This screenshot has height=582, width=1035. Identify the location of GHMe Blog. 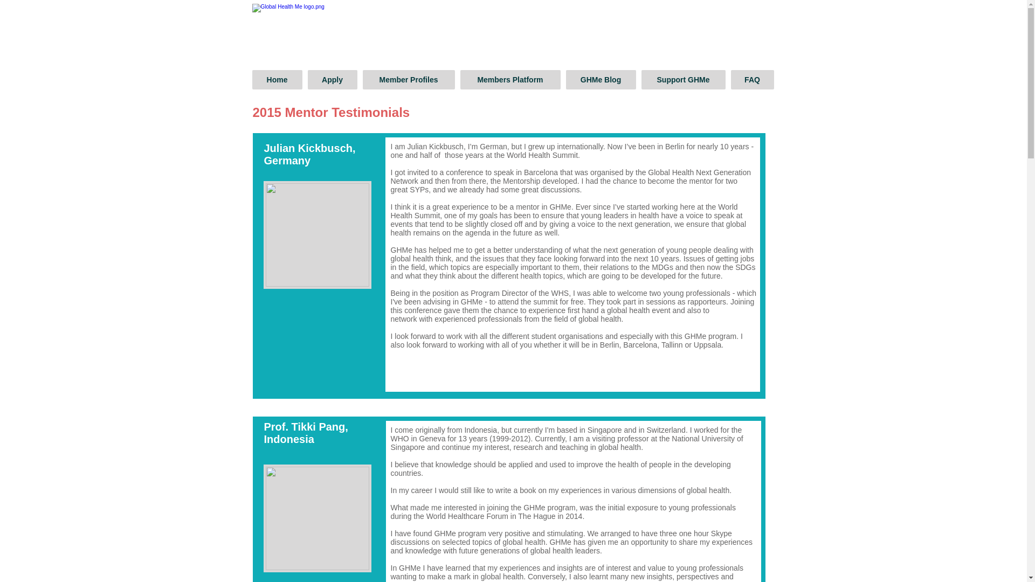
(601, 80).